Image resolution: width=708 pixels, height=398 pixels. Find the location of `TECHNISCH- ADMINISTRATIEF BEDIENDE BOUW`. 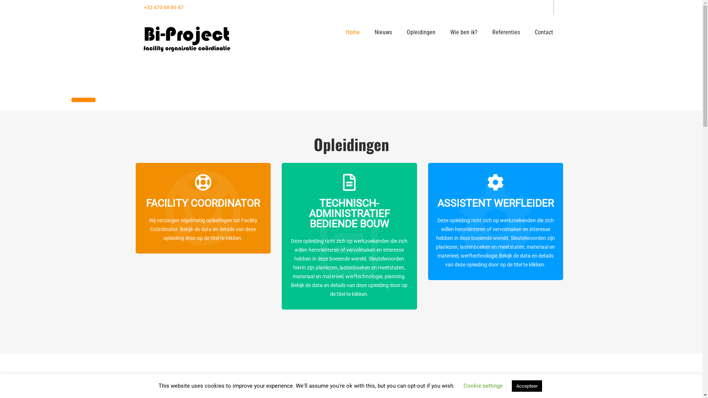

TECHNISCH- ADMINISTRATIEF BEDIENDE BOUW is located at coordinates (350, 223).